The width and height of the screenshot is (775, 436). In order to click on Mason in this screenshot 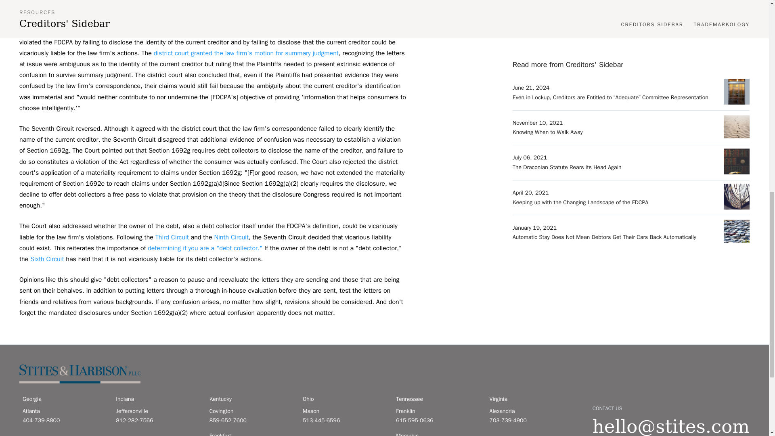, I will do `click(344, 411)`.